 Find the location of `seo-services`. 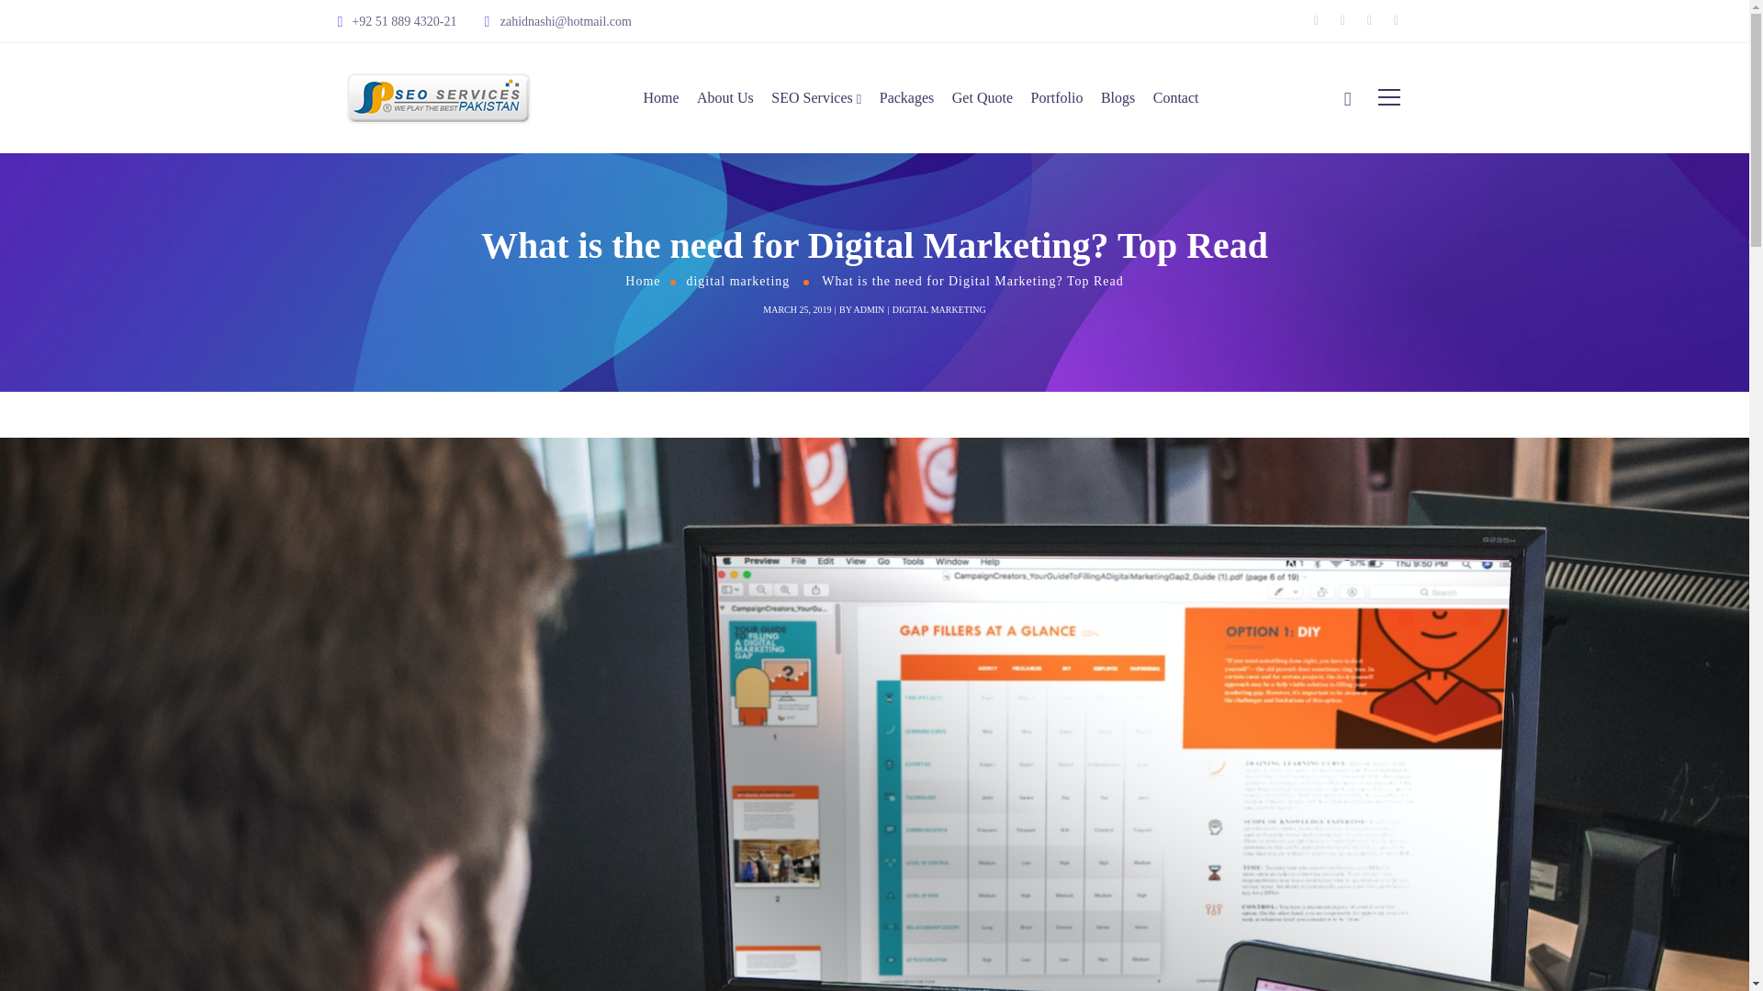

seo-services is located at coordinates (439, 98).